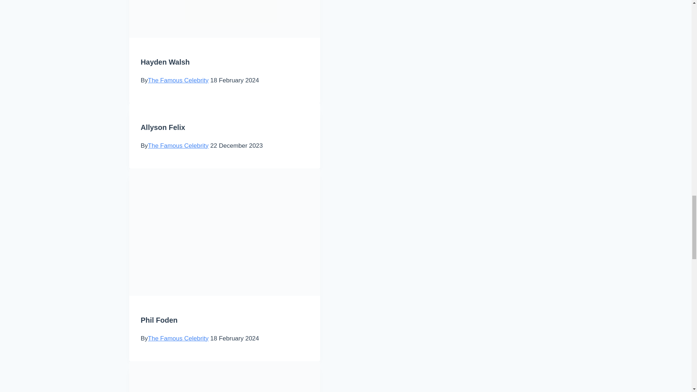  I want to click on The Famous Celebrity, so click(178, 338).